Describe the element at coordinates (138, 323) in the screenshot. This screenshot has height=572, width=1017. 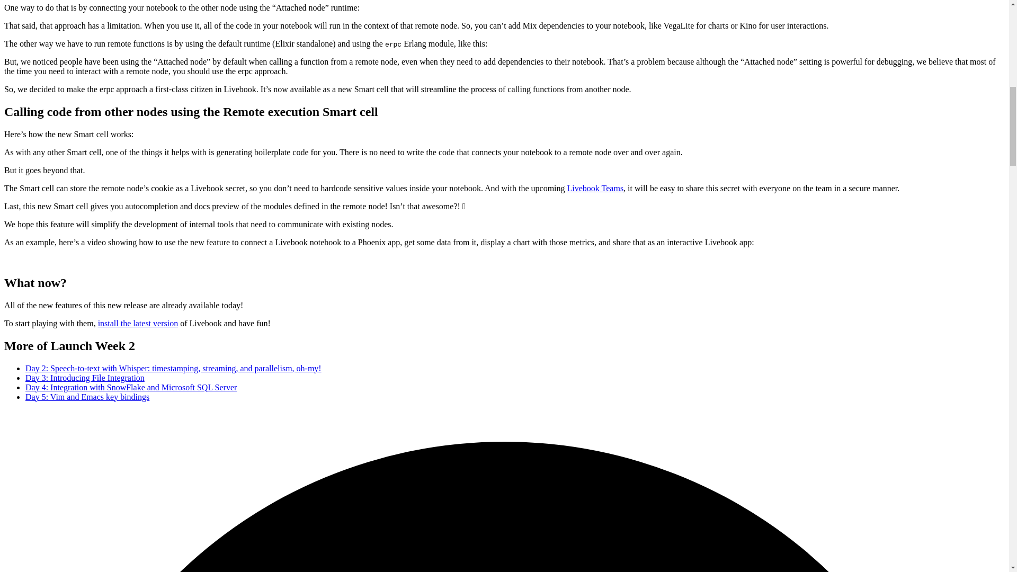
I see `install the latest version` at that location.